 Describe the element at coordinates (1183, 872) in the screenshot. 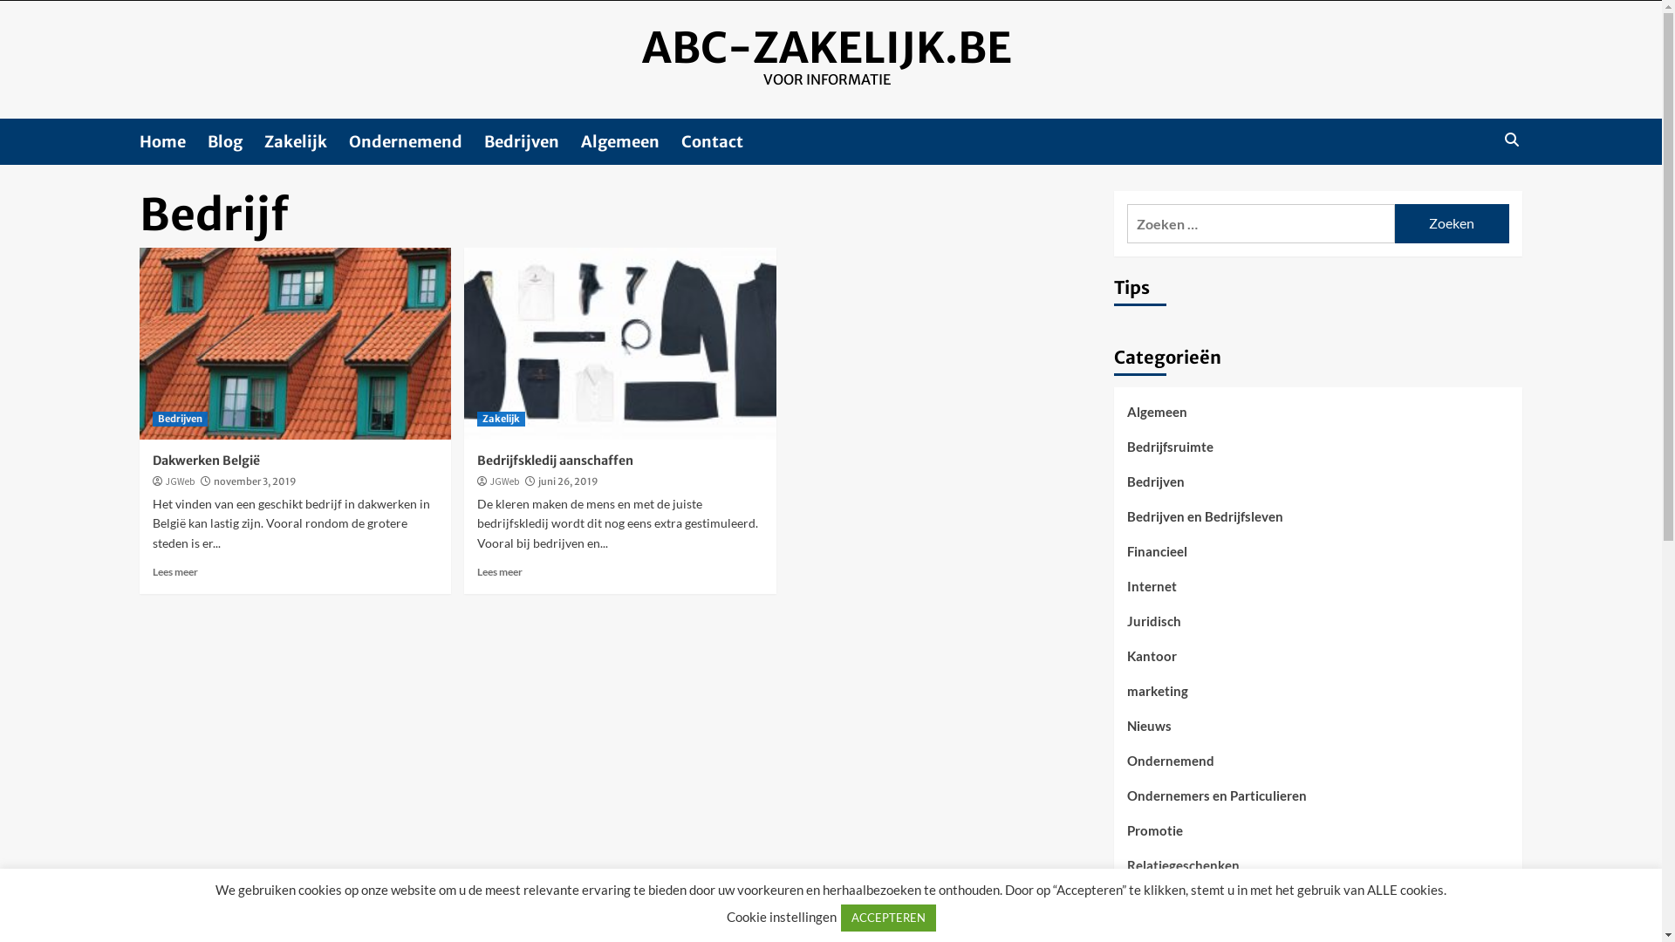

I see `Relatiegeschenken` at that location.